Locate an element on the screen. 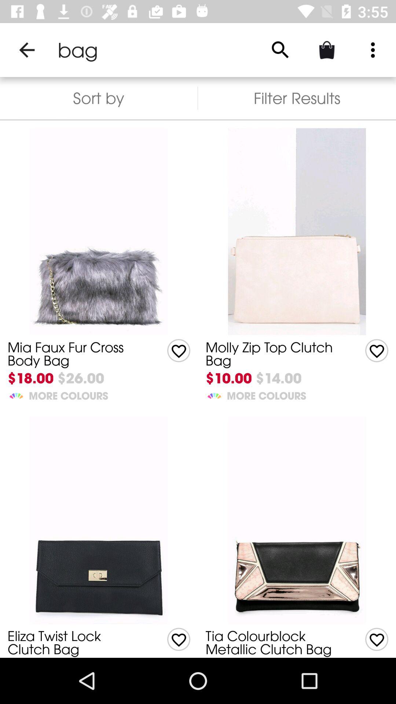  turn off icon above sort by item is located at coordinates (27, 50).